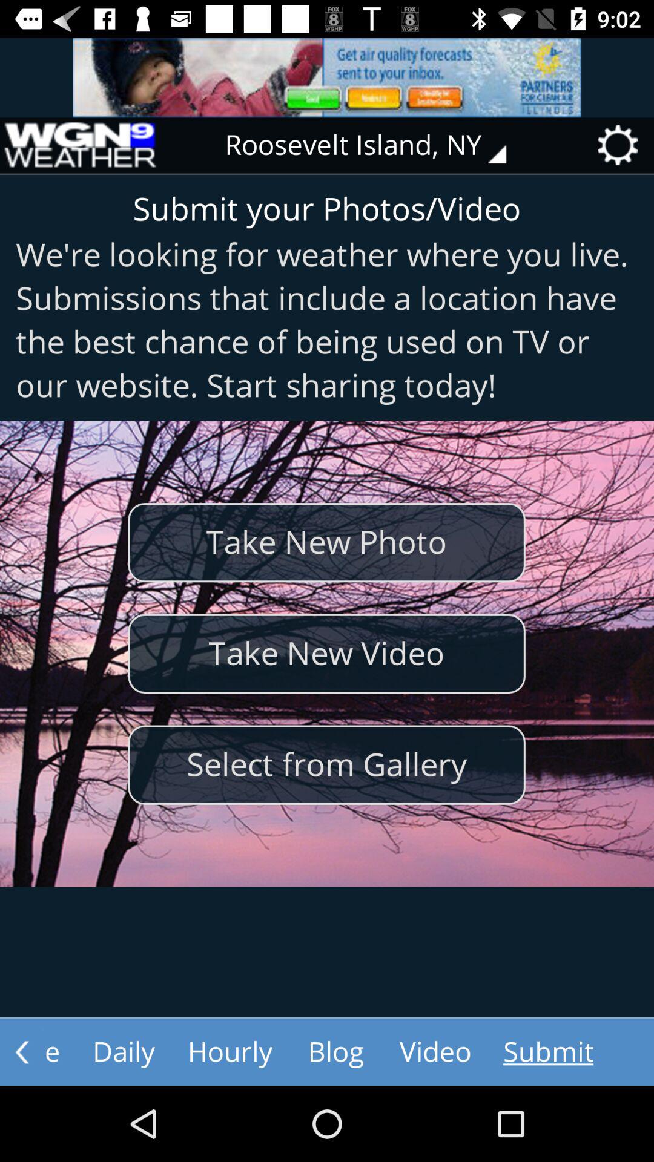 This screenshot has height=1162, width=654. What do you see at coordinates (22, 1052) in the screenshot?
I see `go back` at bounding box center [22, 1052].